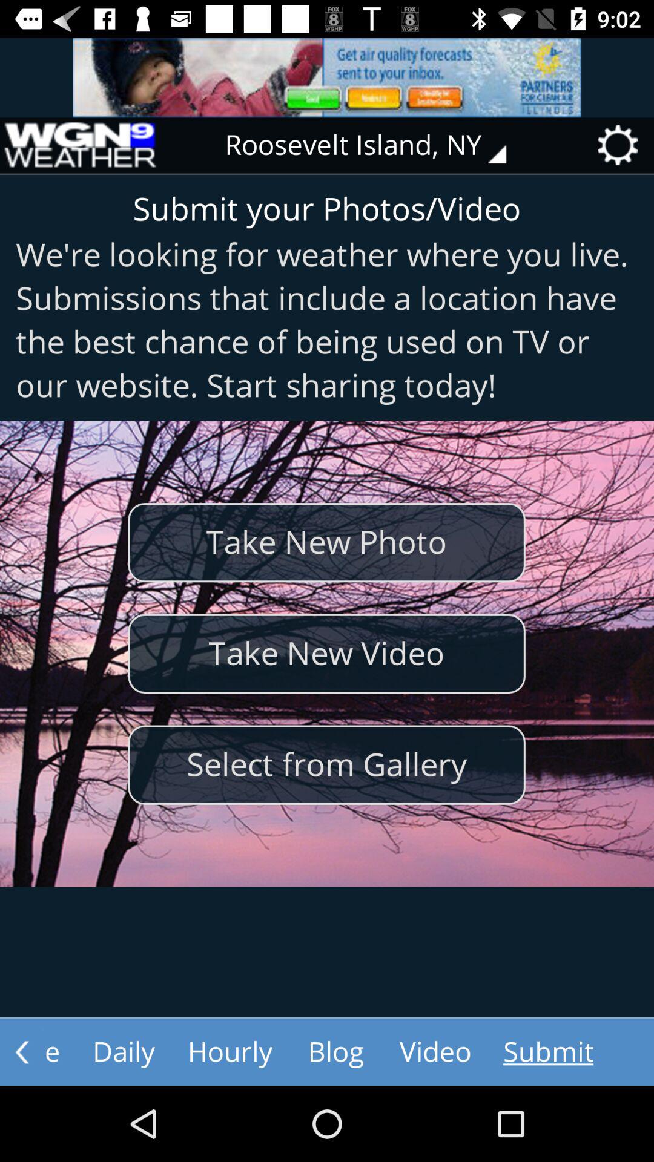 This screenshot has height=1162, width=654. What do you see at coordinates (22, 1052) in the screenshot?
I see `go back` at bounding box center [22, 1052].